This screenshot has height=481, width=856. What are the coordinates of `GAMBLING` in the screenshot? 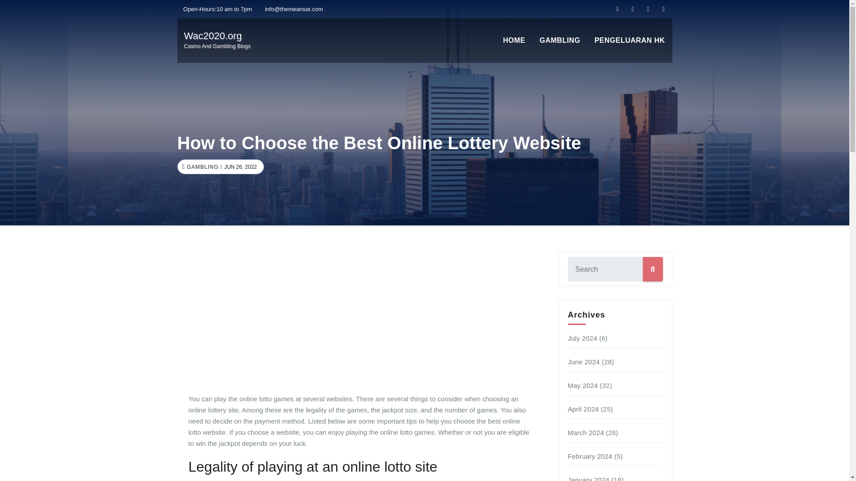 It's located at (560, 41).